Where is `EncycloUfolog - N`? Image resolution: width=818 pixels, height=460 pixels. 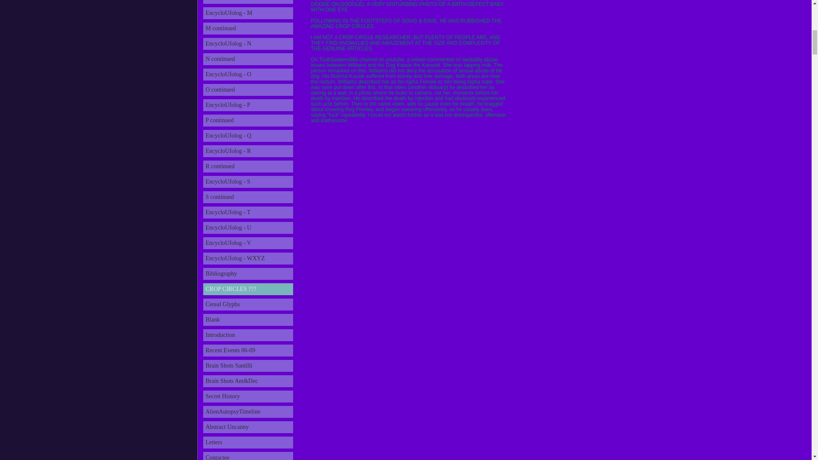 EncycloUfolog - N is located at coordinates (248, 43).